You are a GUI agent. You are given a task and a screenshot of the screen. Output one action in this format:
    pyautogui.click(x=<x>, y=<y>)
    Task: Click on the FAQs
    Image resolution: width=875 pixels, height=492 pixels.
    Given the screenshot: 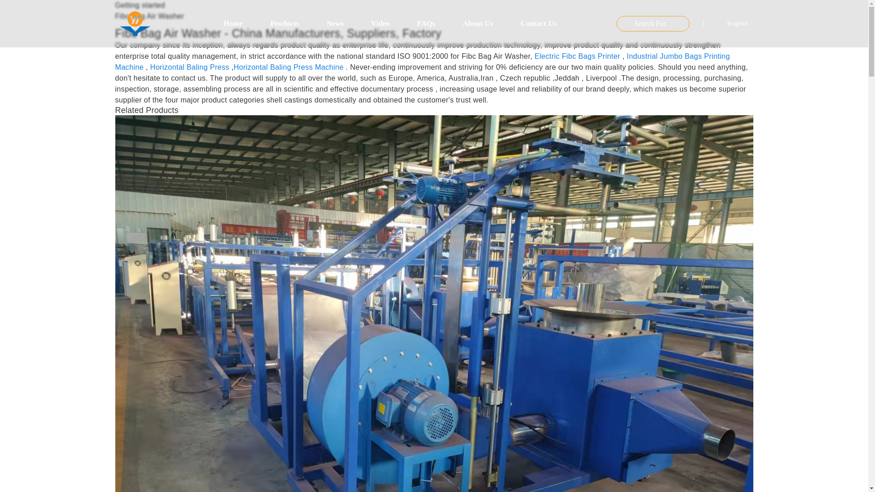 What is the action you would take?
    pyautogui.click(x=426, y=24)
    